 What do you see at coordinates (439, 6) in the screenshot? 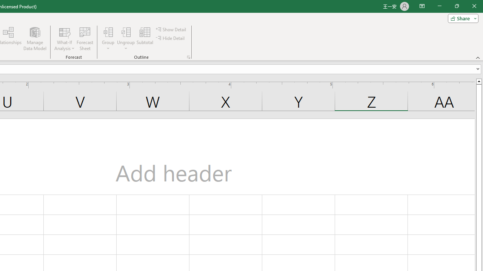
I see `Minimize` at bounding box center [439, 6].